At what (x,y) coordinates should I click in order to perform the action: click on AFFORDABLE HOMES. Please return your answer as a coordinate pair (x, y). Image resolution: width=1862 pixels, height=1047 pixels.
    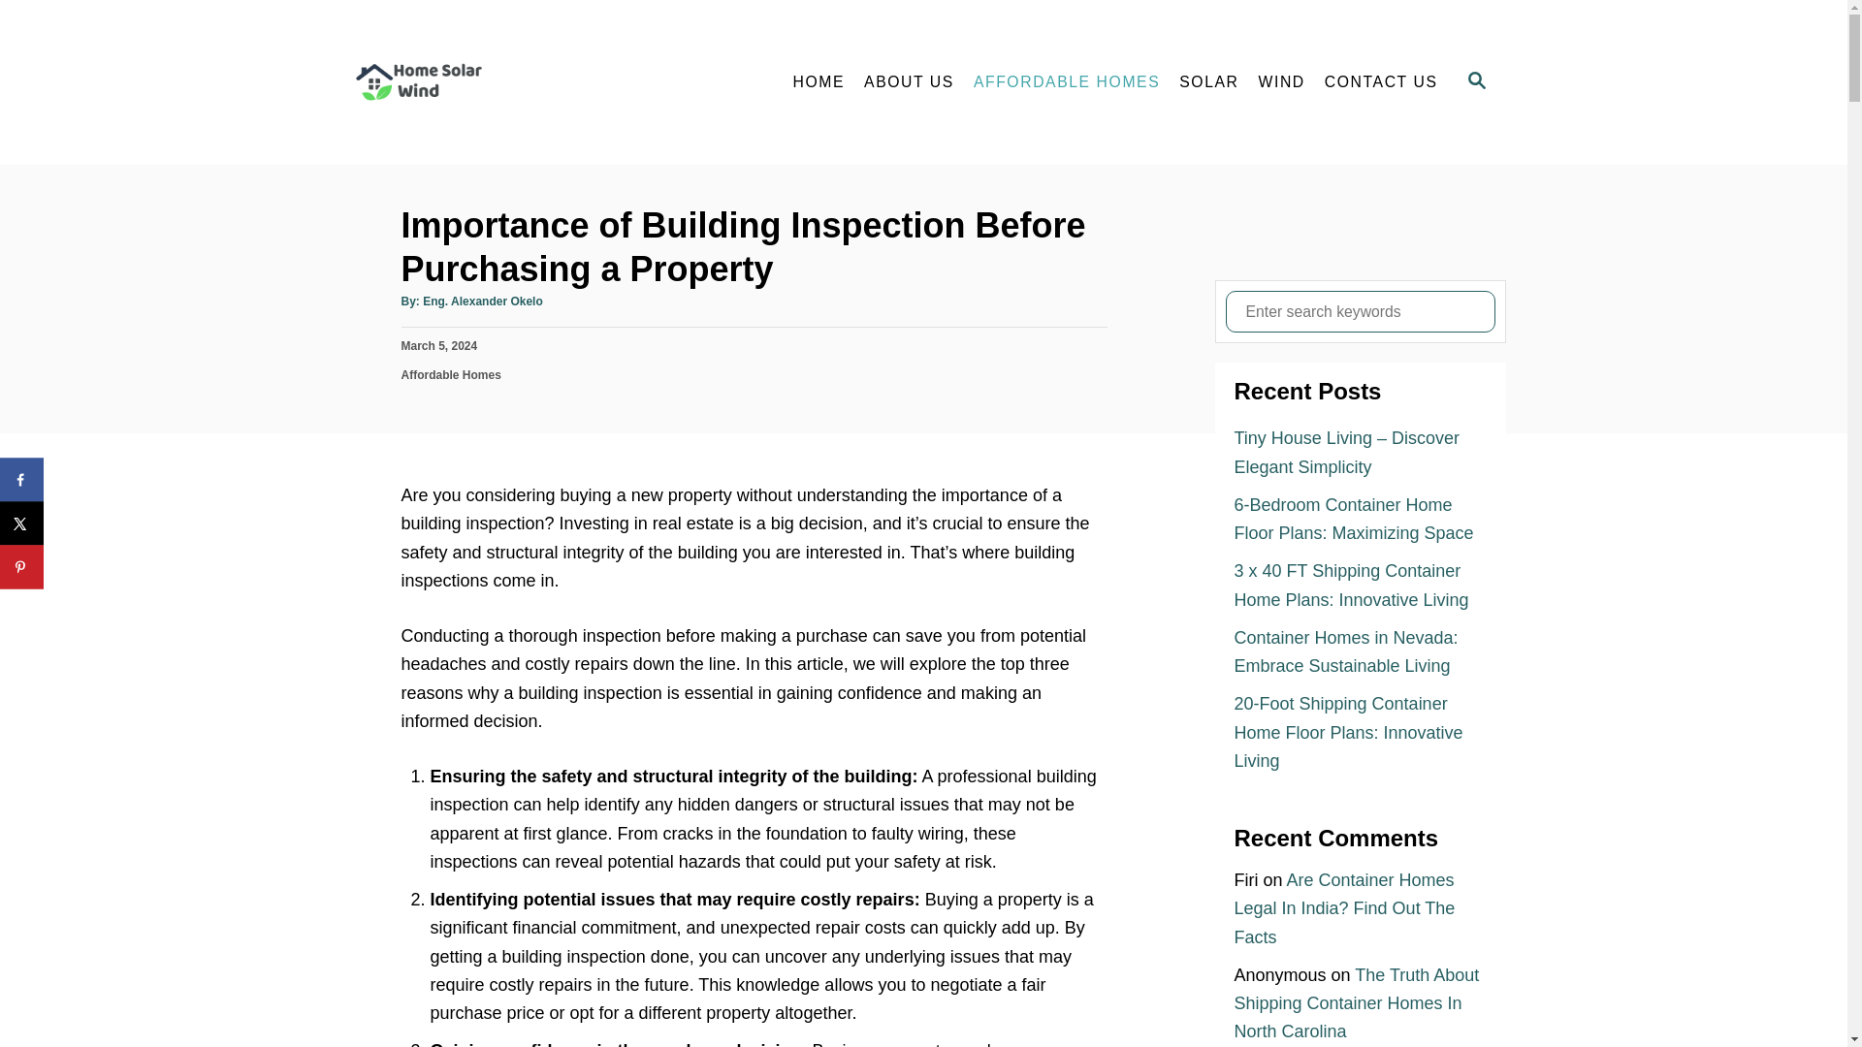
    Looking at the image, I should click on (1067, 81).